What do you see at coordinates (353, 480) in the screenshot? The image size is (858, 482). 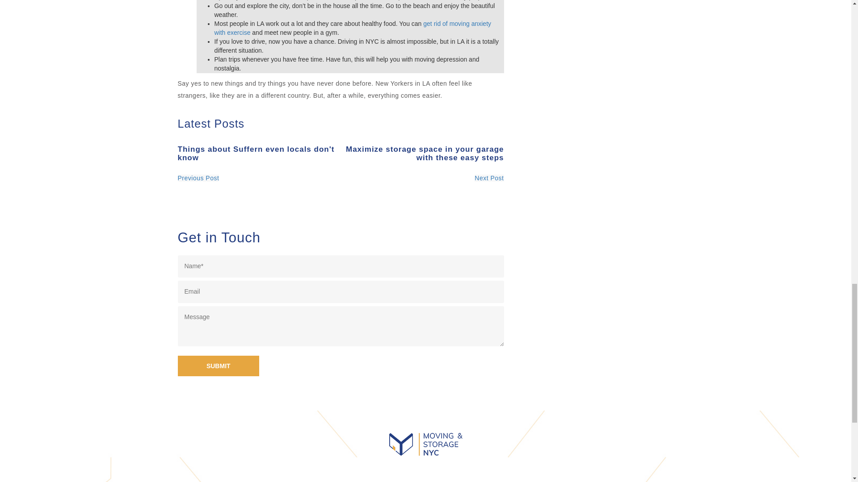 I see `HOME` at bounding box center [353, 480].